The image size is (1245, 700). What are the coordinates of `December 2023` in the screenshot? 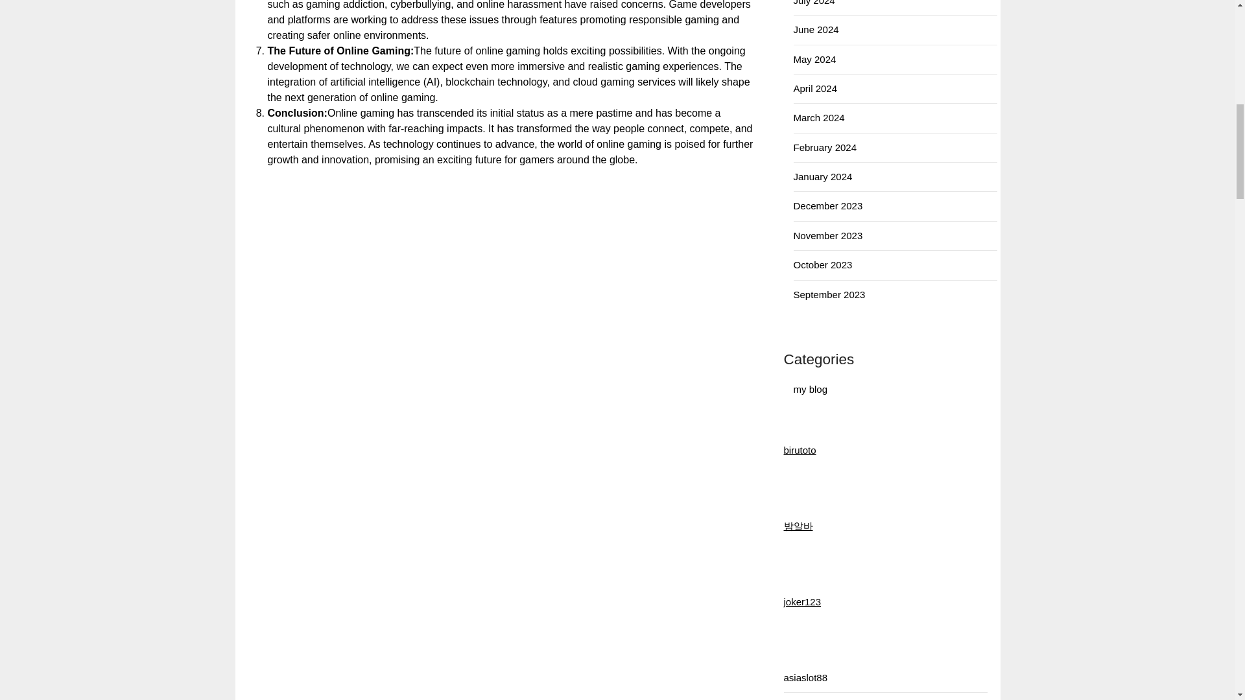 It's located at (828, 205).